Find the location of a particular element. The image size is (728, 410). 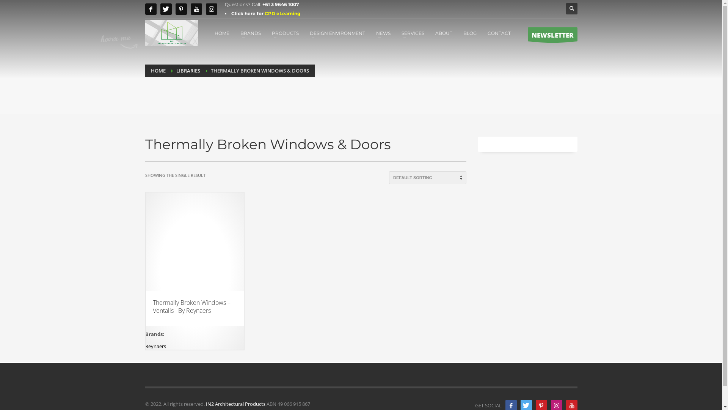

CPD eLearning is located at coordinates (282, 14).